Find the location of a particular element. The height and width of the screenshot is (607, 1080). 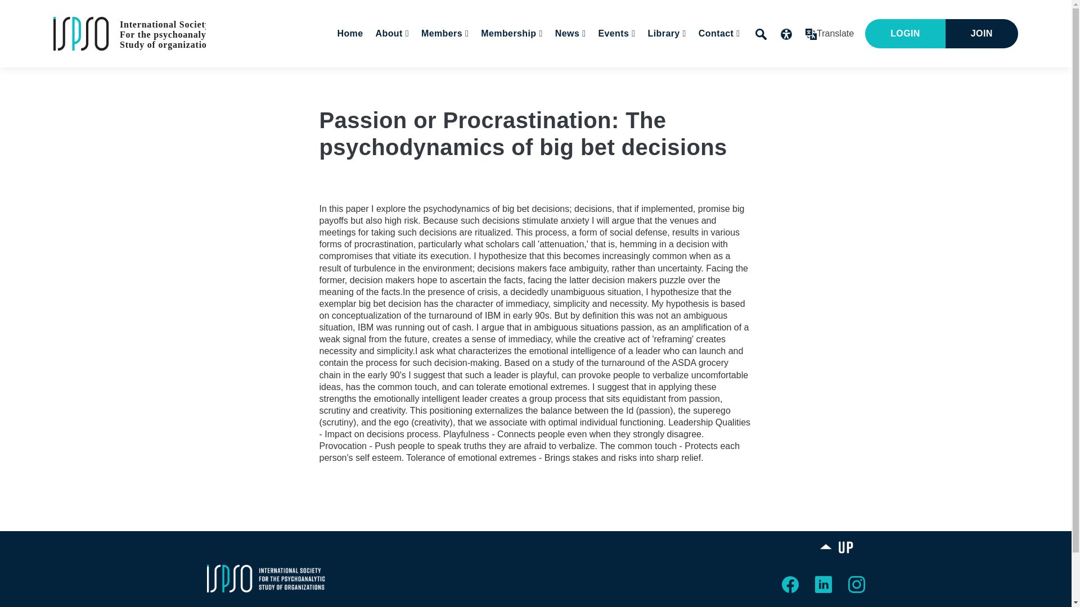

Past Presidents is located at coordinates (482, 67).